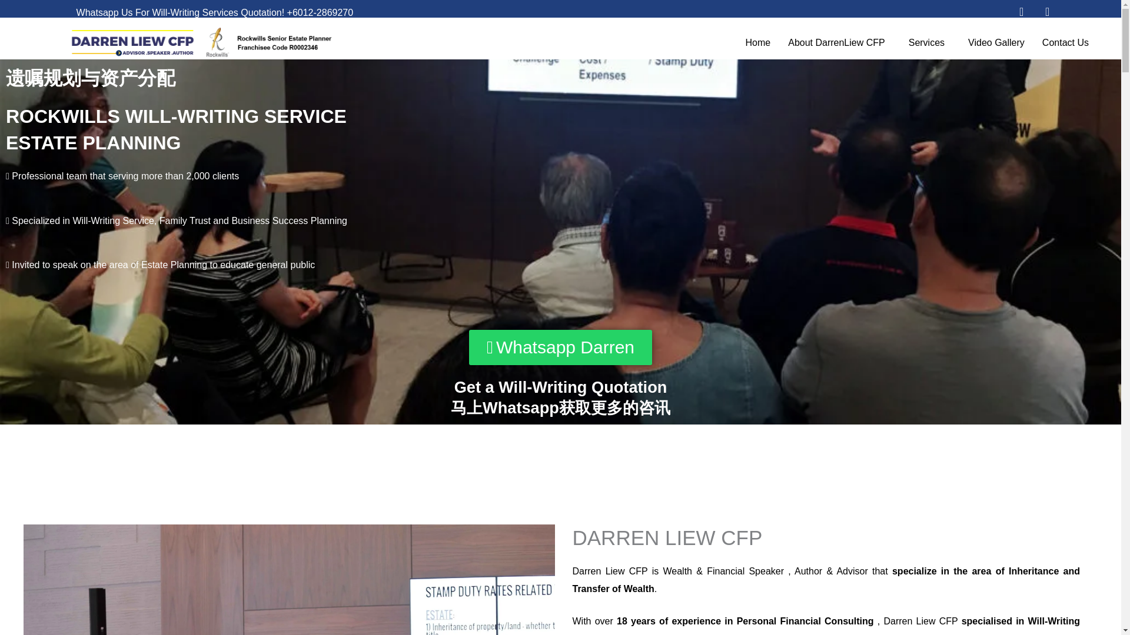  I want to click on About DarrenLiew CFP, so click(839, 42).